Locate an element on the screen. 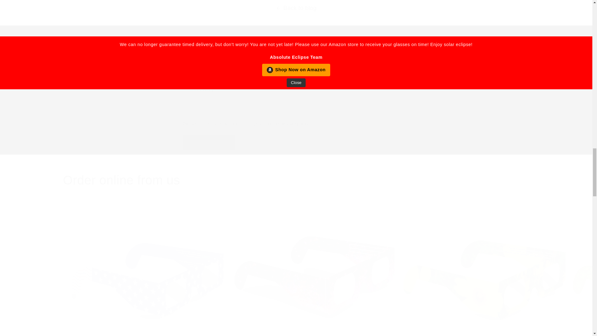 This screenshot has height=336, width=597. Post comment is located at coordinates (296, 180).